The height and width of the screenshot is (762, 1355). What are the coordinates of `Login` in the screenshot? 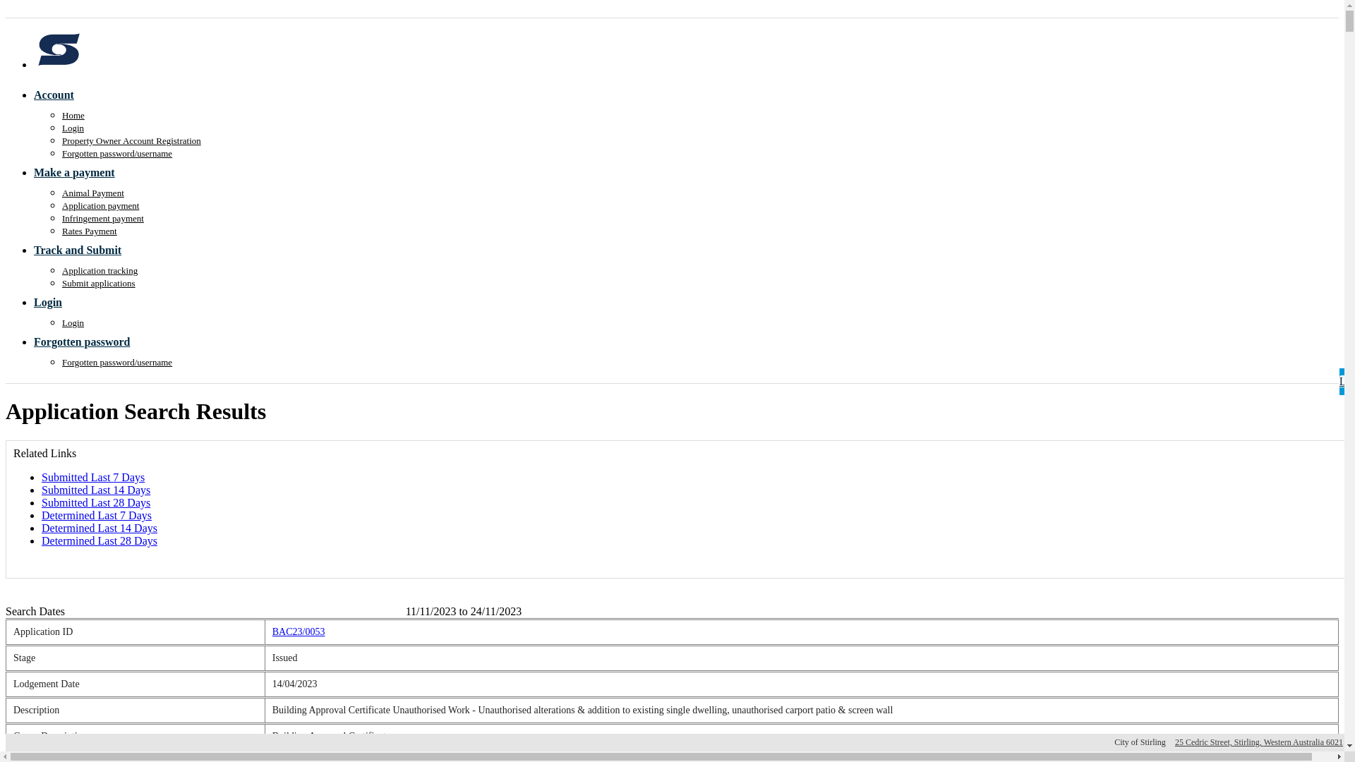 It's located at (54, 302).